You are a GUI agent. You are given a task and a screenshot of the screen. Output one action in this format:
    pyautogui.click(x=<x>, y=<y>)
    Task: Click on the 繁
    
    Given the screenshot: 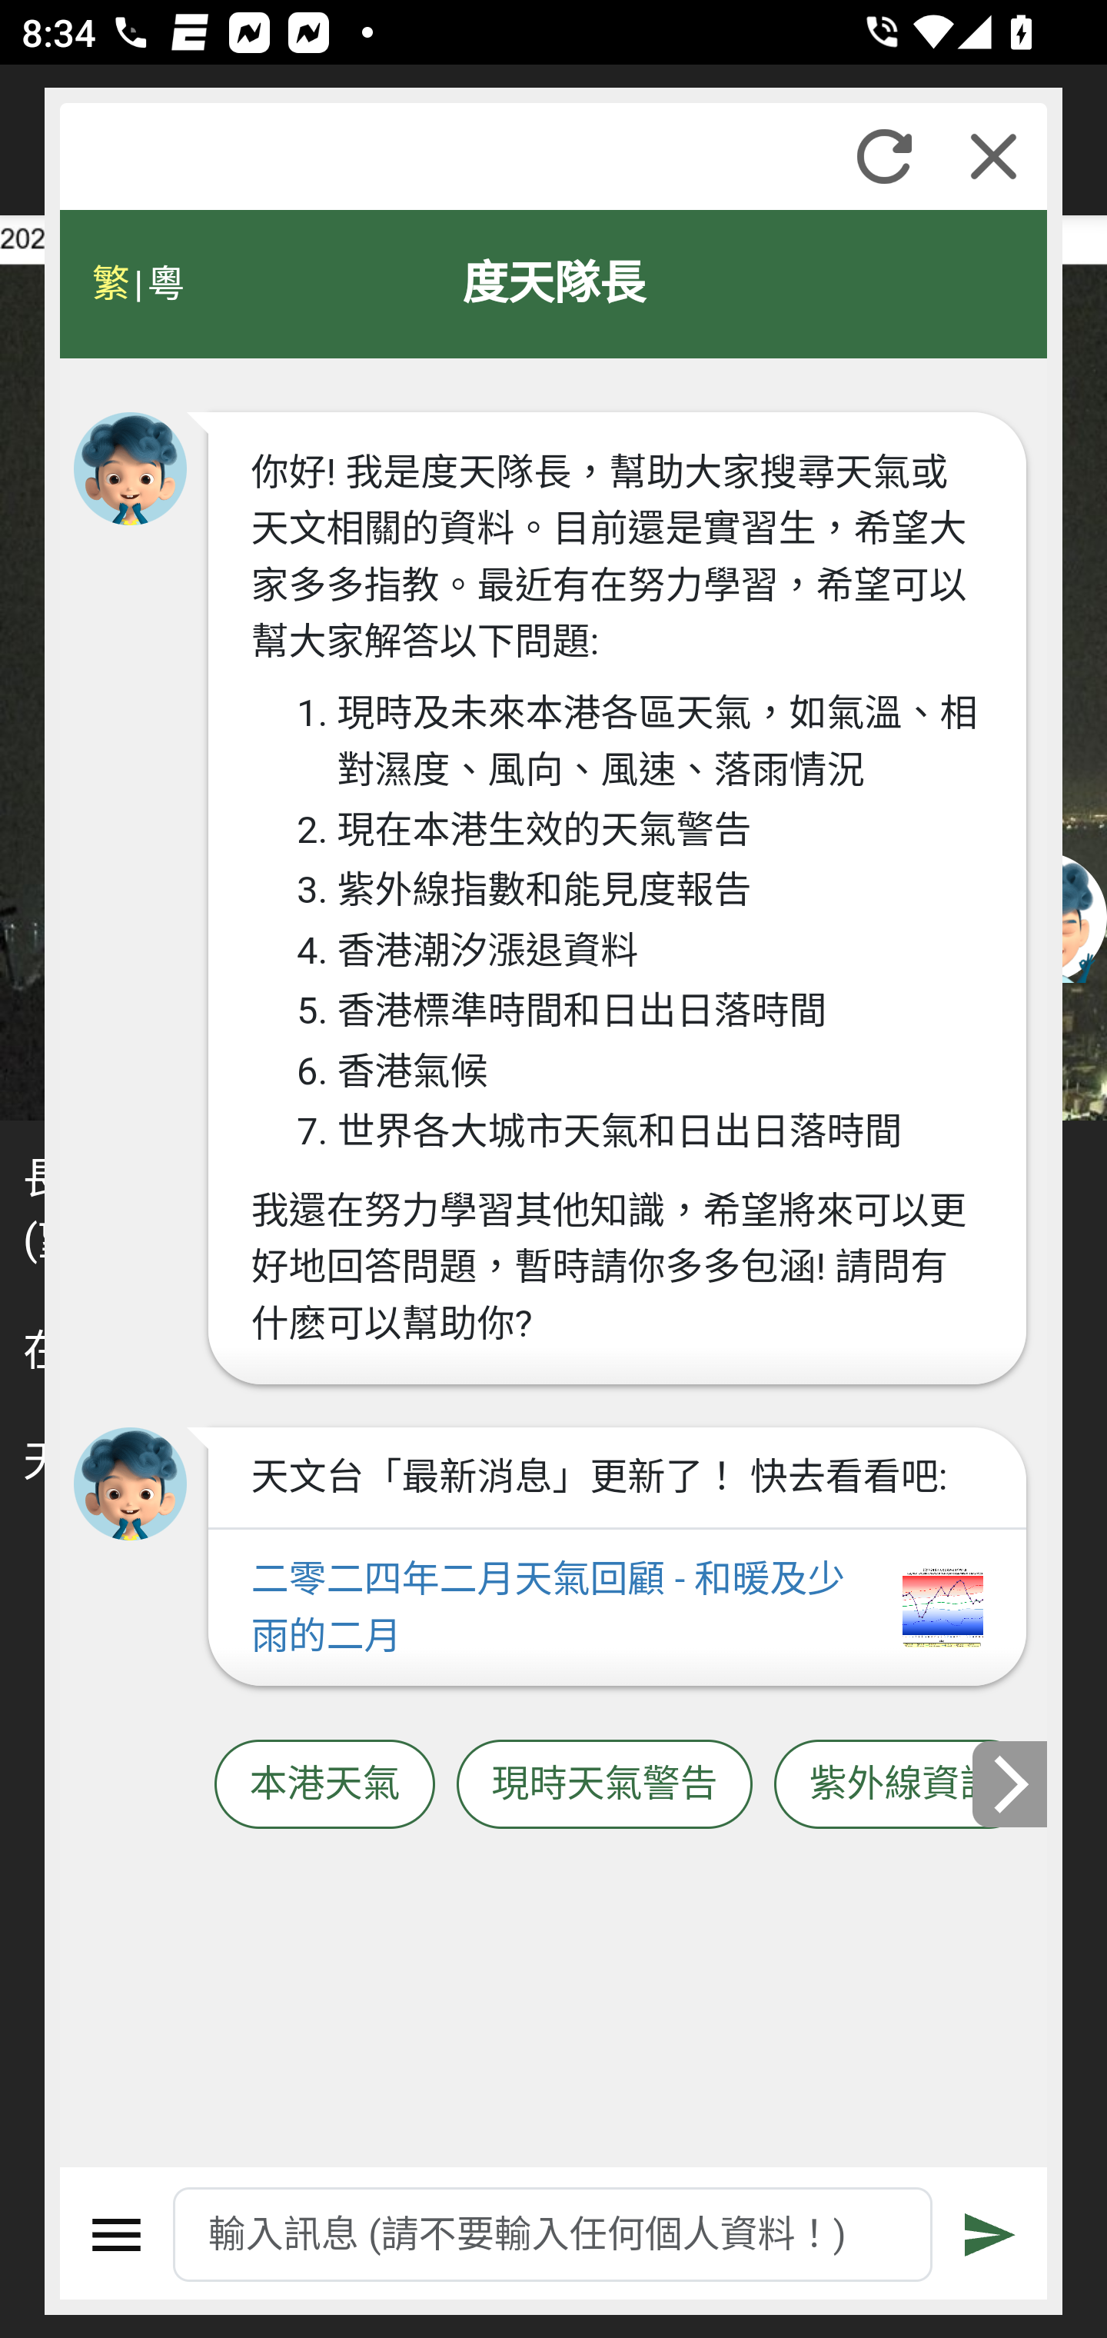 What is the action you would take?
    pyautogui.click(x=111, y=284)
    